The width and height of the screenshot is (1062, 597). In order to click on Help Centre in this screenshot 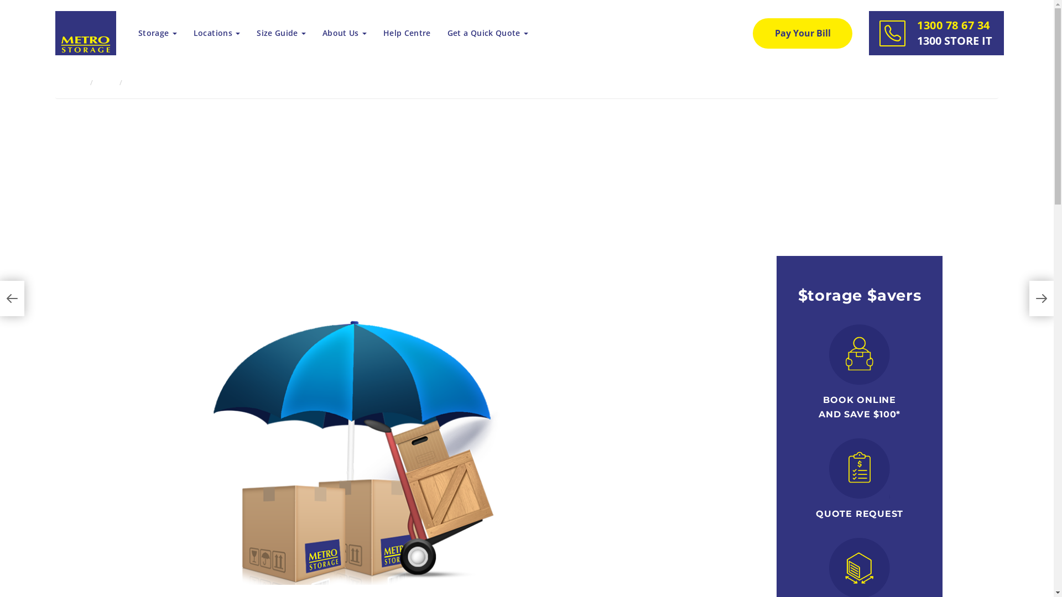, I will do `click(407, 33)`.